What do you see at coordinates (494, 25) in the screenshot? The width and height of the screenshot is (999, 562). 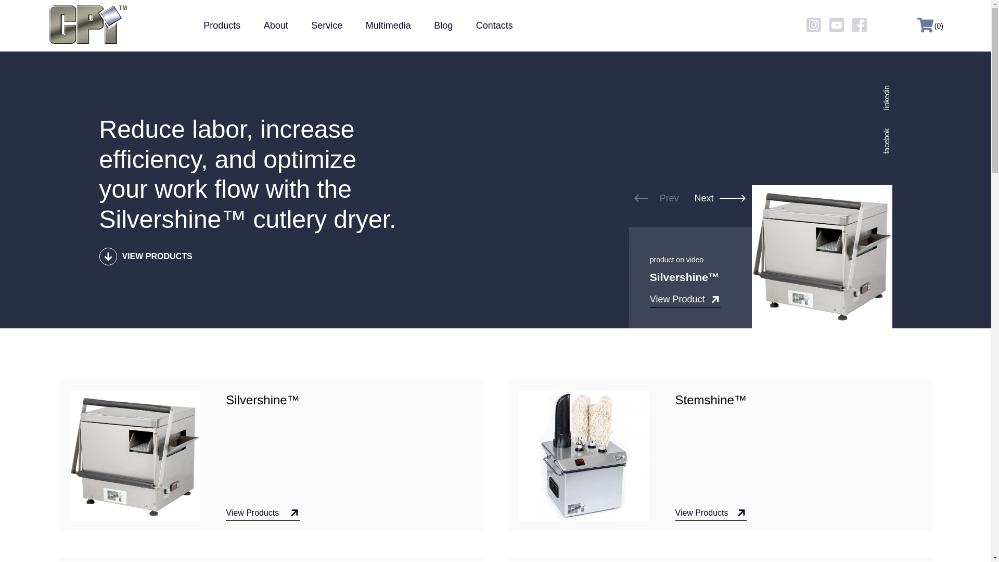 I see `Contacts` at bounding box center [494, 25].